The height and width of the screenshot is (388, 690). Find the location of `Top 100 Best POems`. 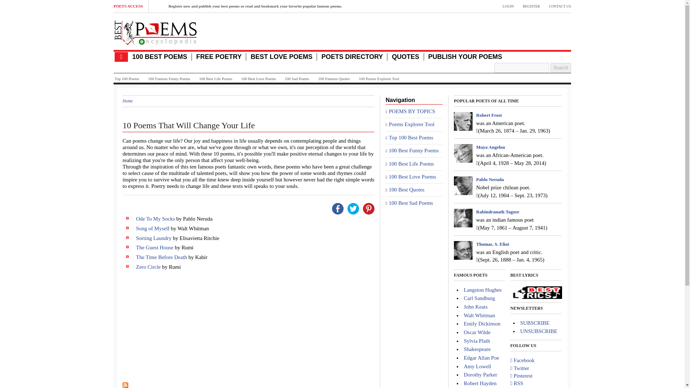

Top 100 Best POems is located at coordinates (411, 137).